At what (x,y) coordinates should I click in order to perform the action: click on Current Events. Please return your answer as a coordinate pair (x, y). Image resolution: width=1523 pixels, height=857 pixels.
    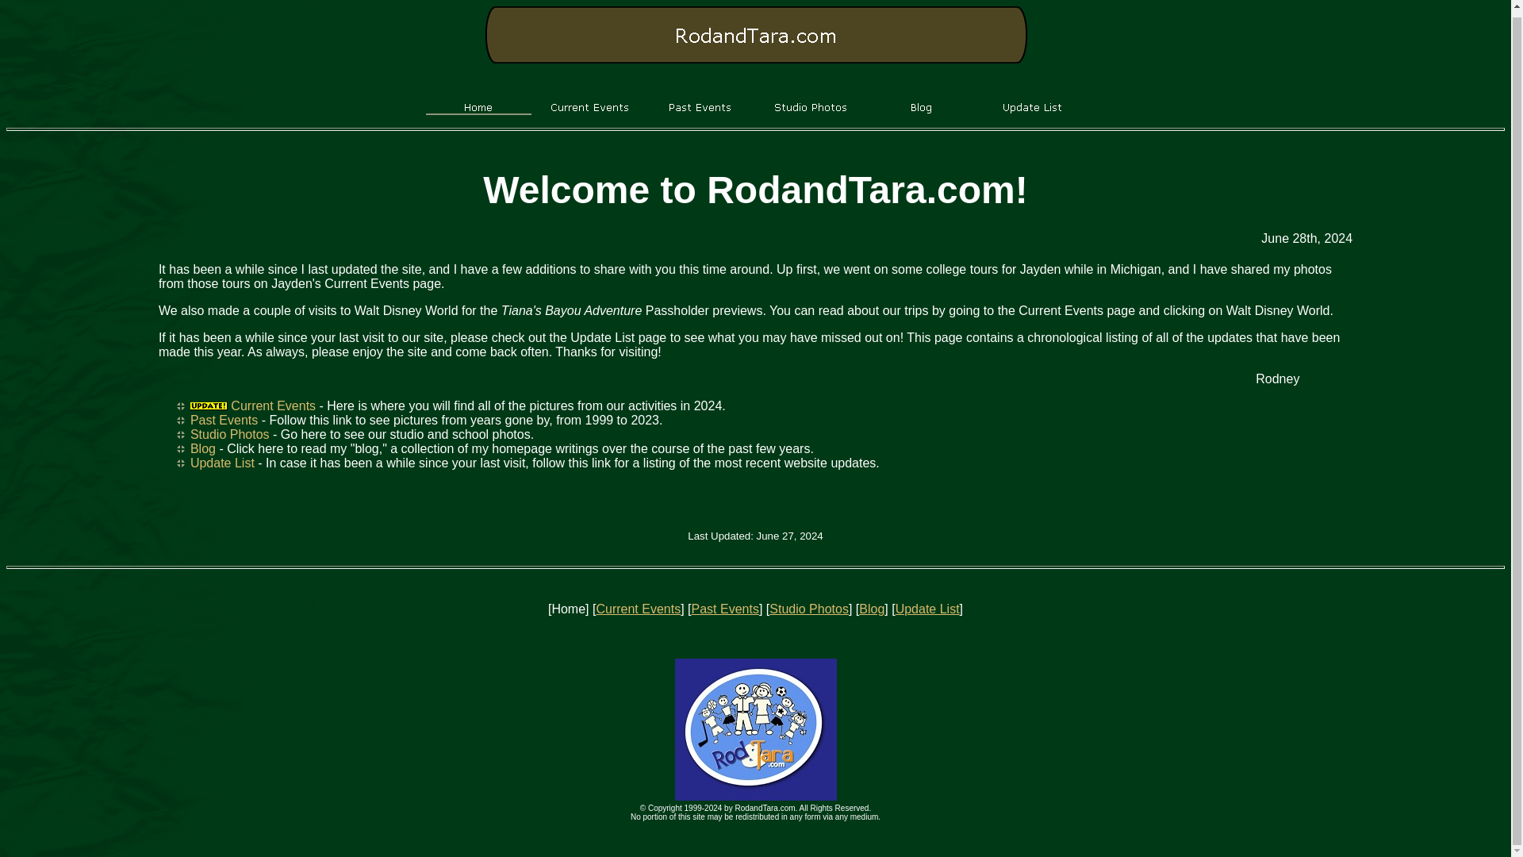
    Looking at the image, I should click on (638, 609).